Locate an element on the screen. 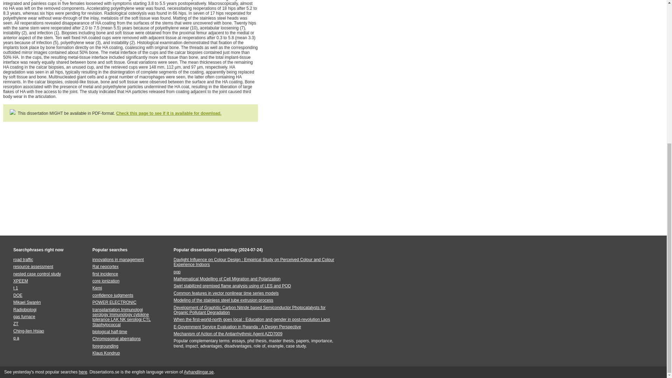  Ching-lien Hsiao is located at coordinates (29, 331).